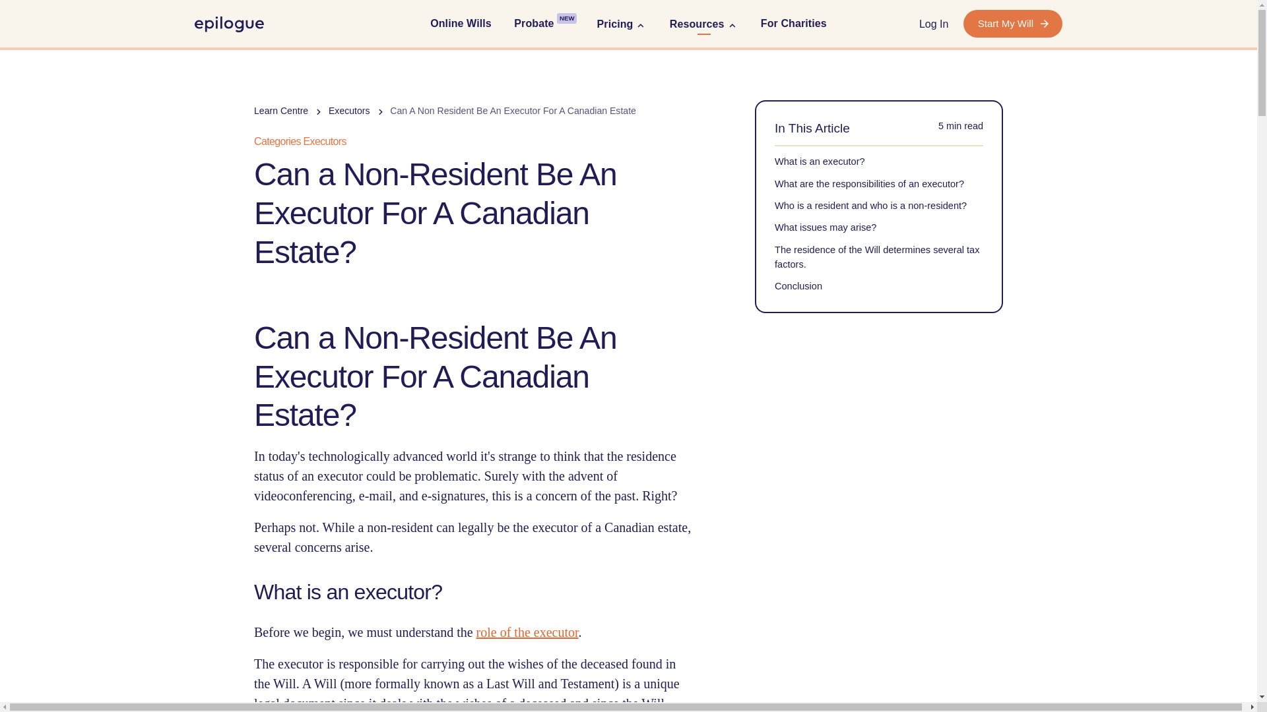  I want to click on Log In, so click(933, 24).